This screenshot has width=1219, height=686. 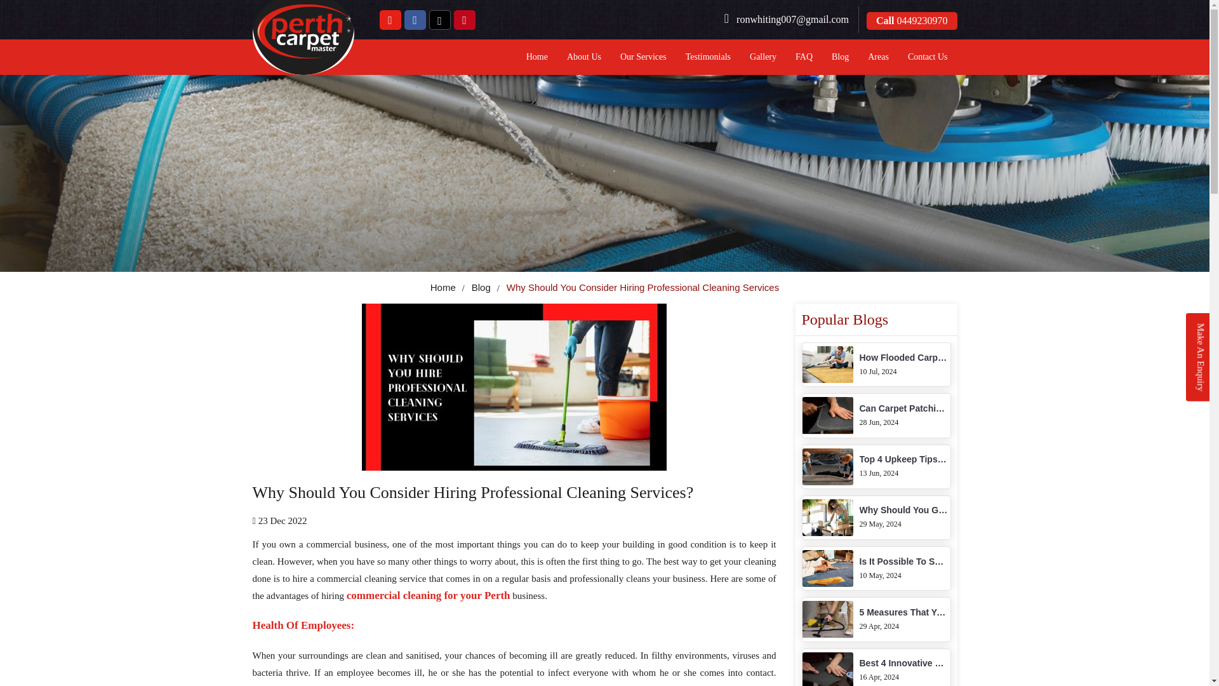 What do you see at coordinates (428, 596) in the screenshot?
I see `commercial cleaning for your Perth` at bounding box center [428, 596].